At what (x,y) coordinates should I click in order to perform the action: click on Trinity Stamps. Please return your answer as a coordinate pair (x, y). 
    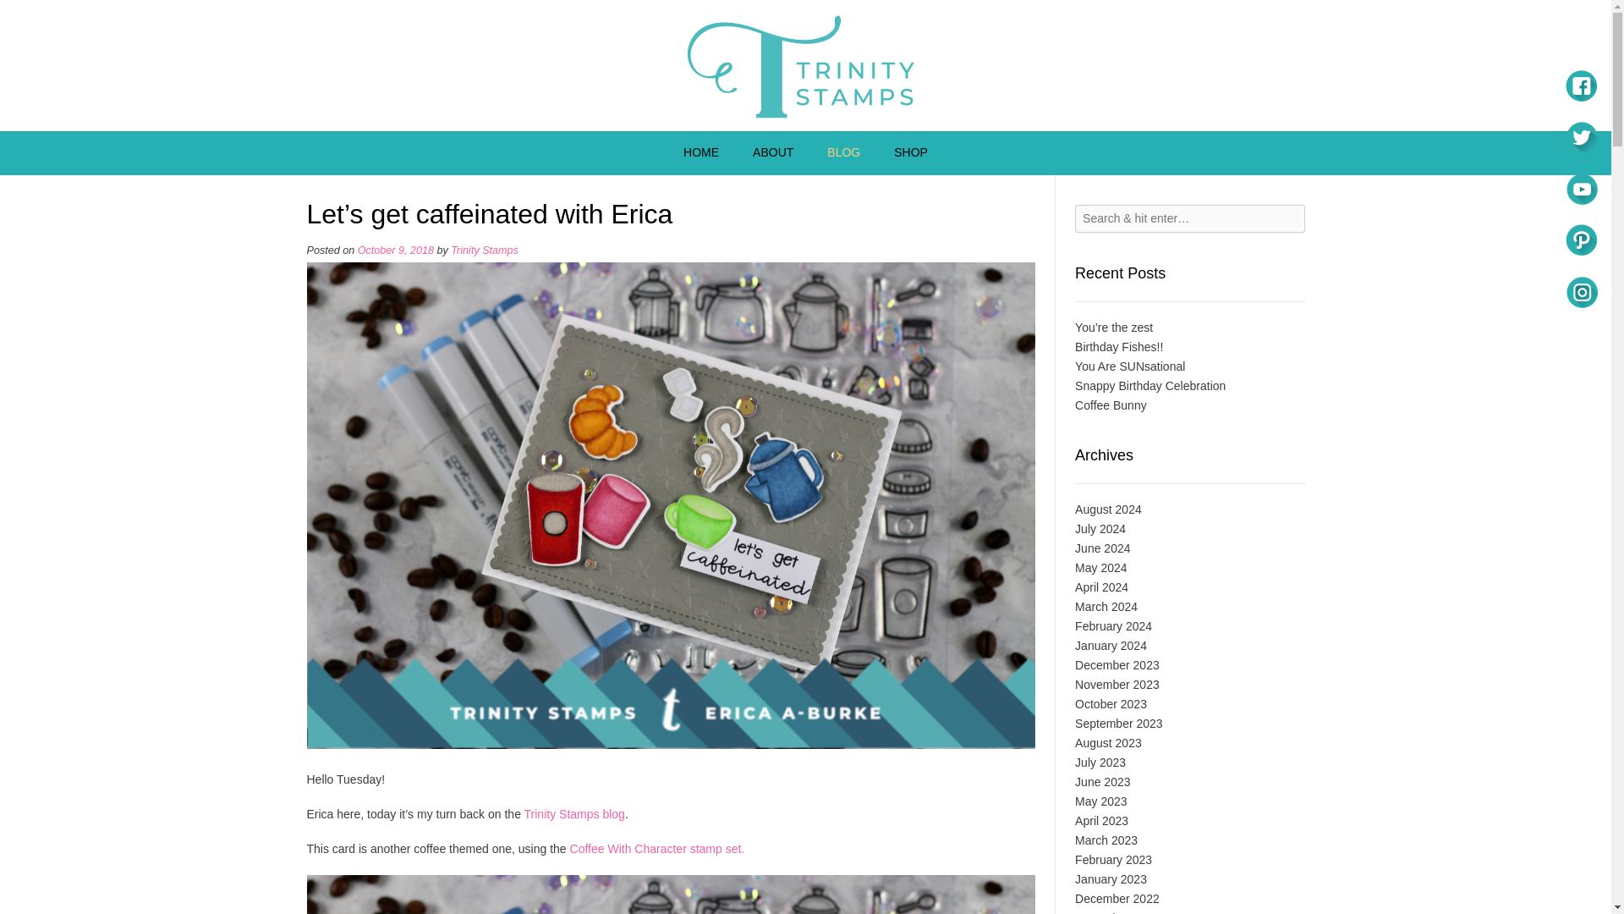
    Looking at the image, I should click on (484, 251).